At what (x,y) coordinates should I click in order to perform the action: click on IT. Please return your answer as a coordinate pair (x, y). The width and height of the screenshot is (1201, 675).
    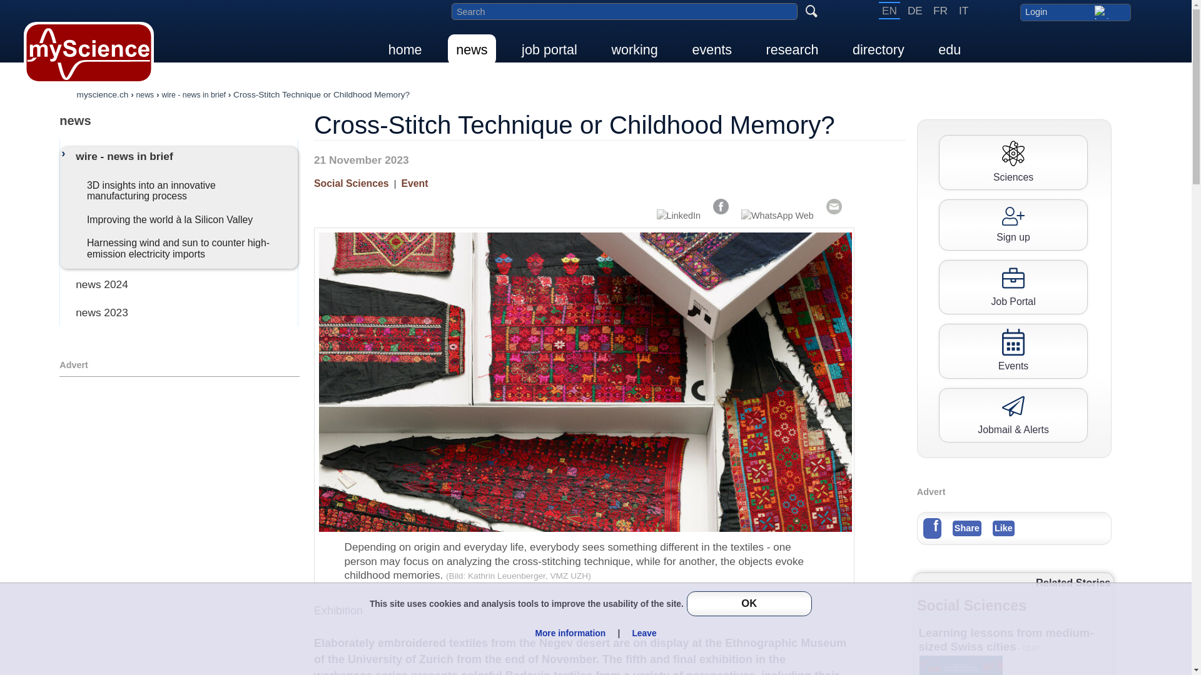
    Looking at the image, I should click on (963, 11).